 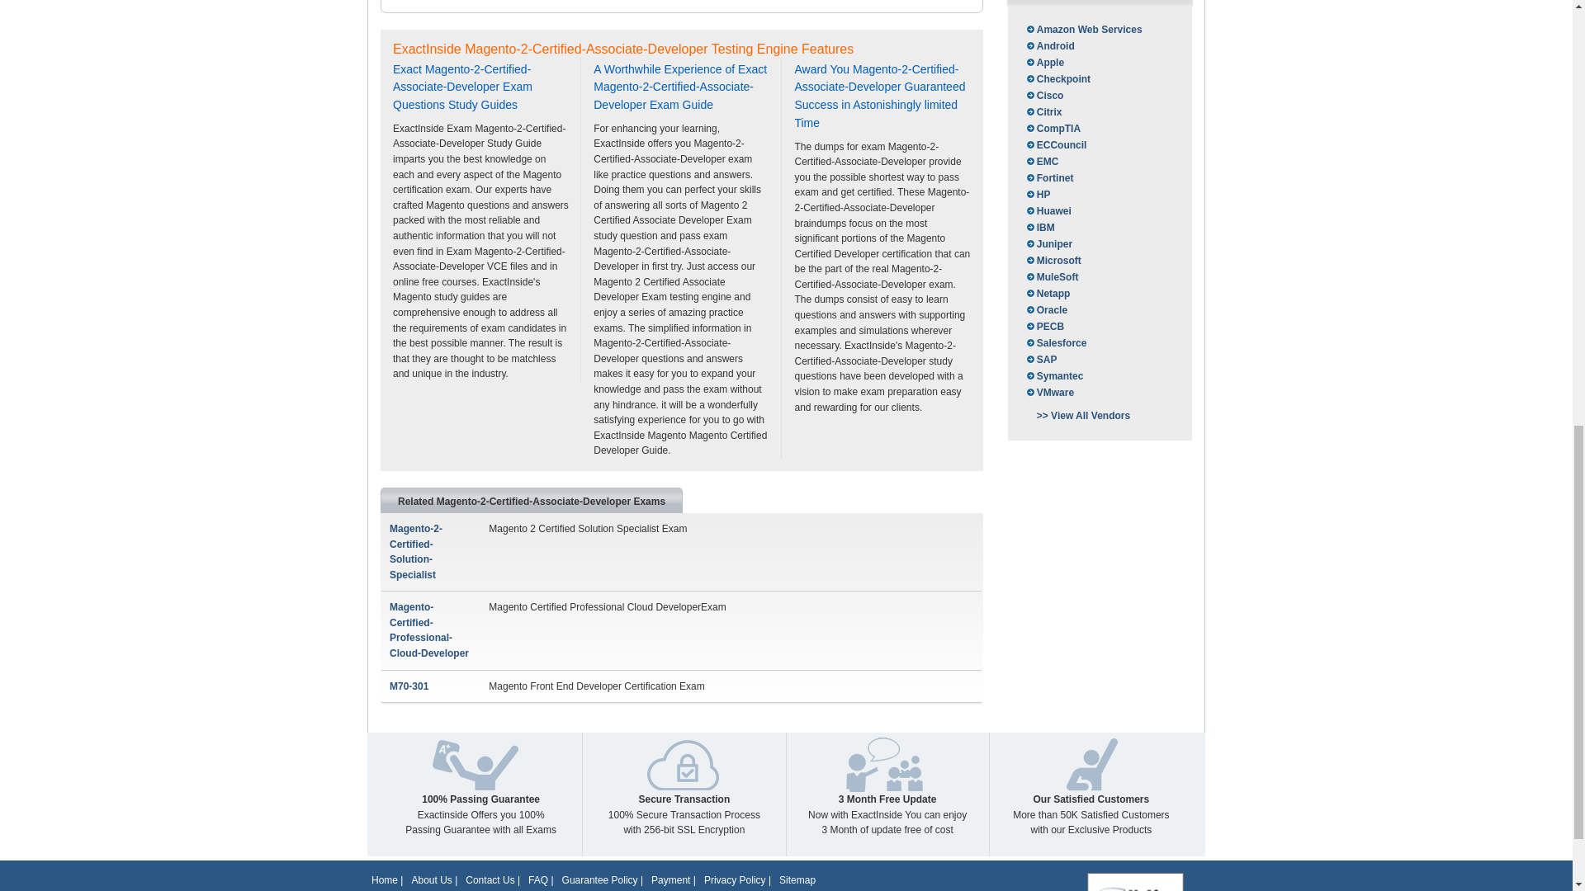 I want to click on Amazon Web Services, so click(x=1083, y=30).